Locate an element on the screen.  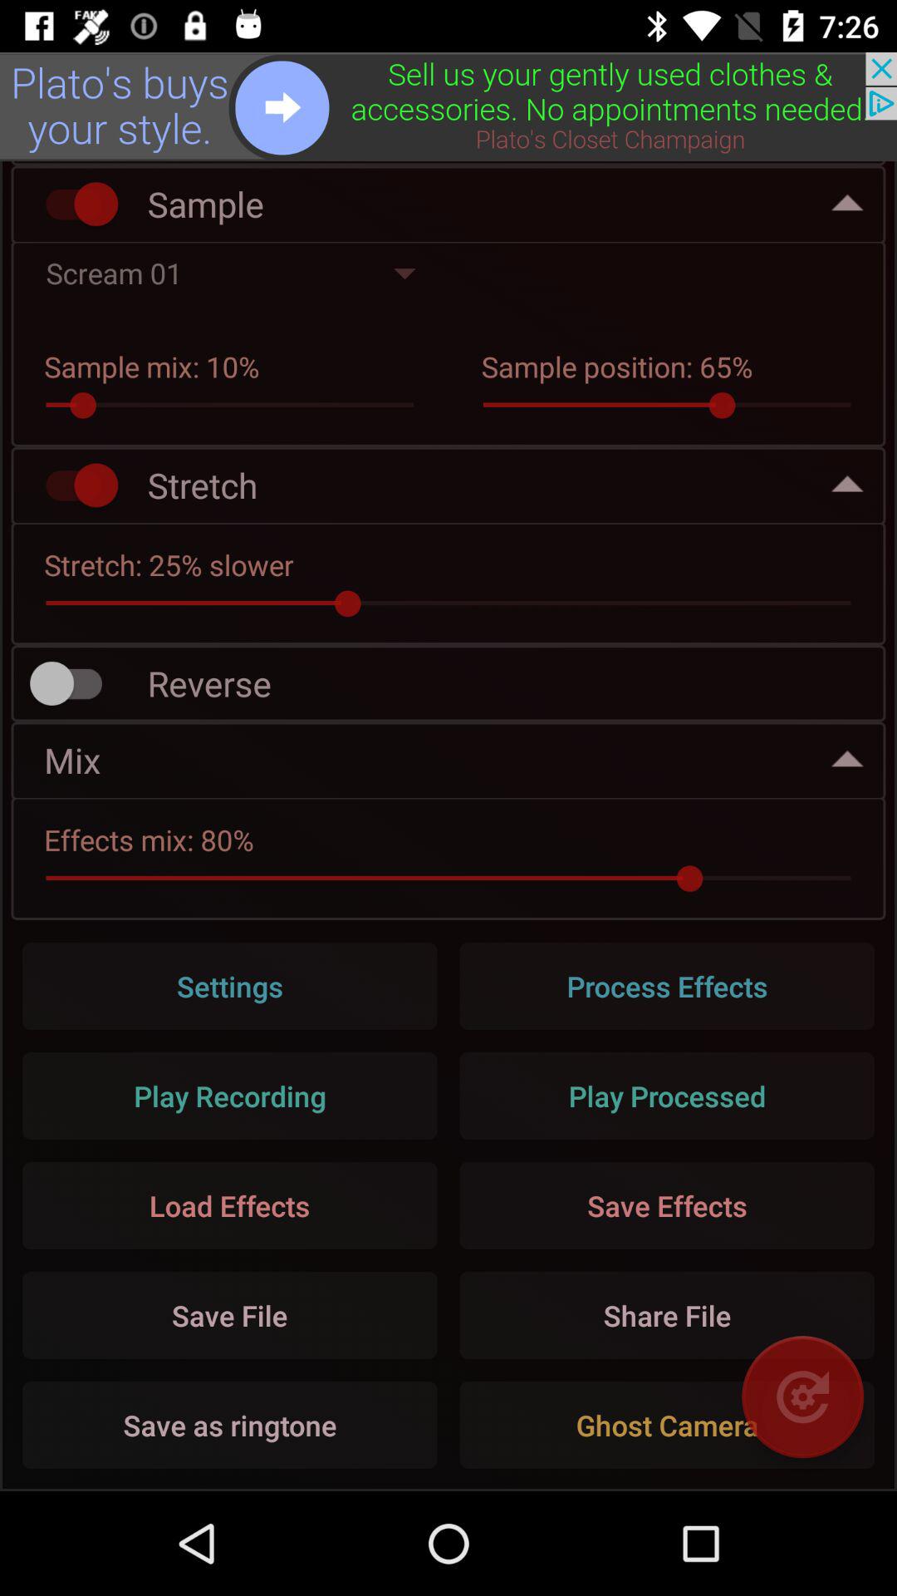
switch autoplay option is located at coordinates (74, 204).